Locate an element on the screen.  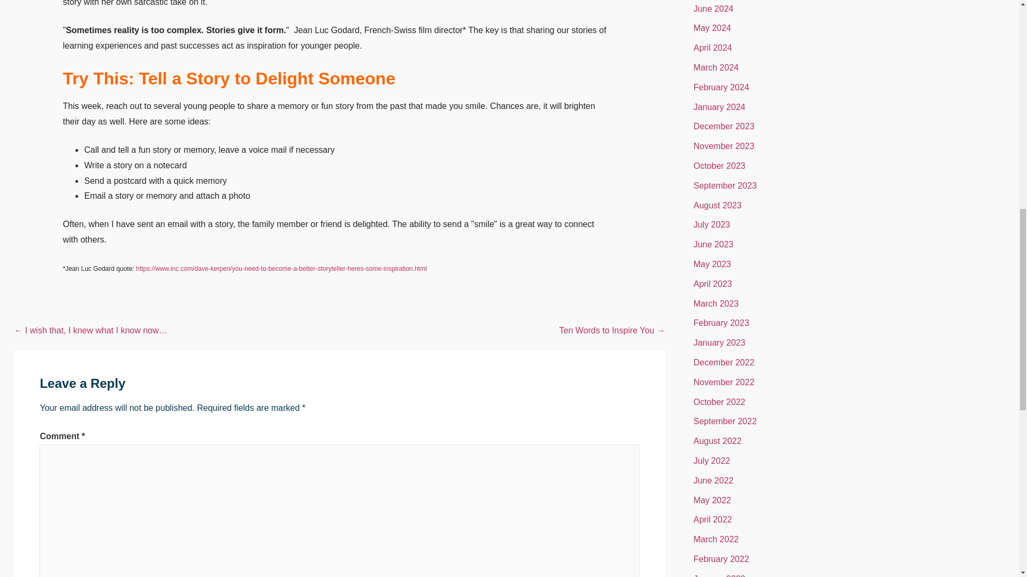
November 2023 is located at coordinates (723, 145).